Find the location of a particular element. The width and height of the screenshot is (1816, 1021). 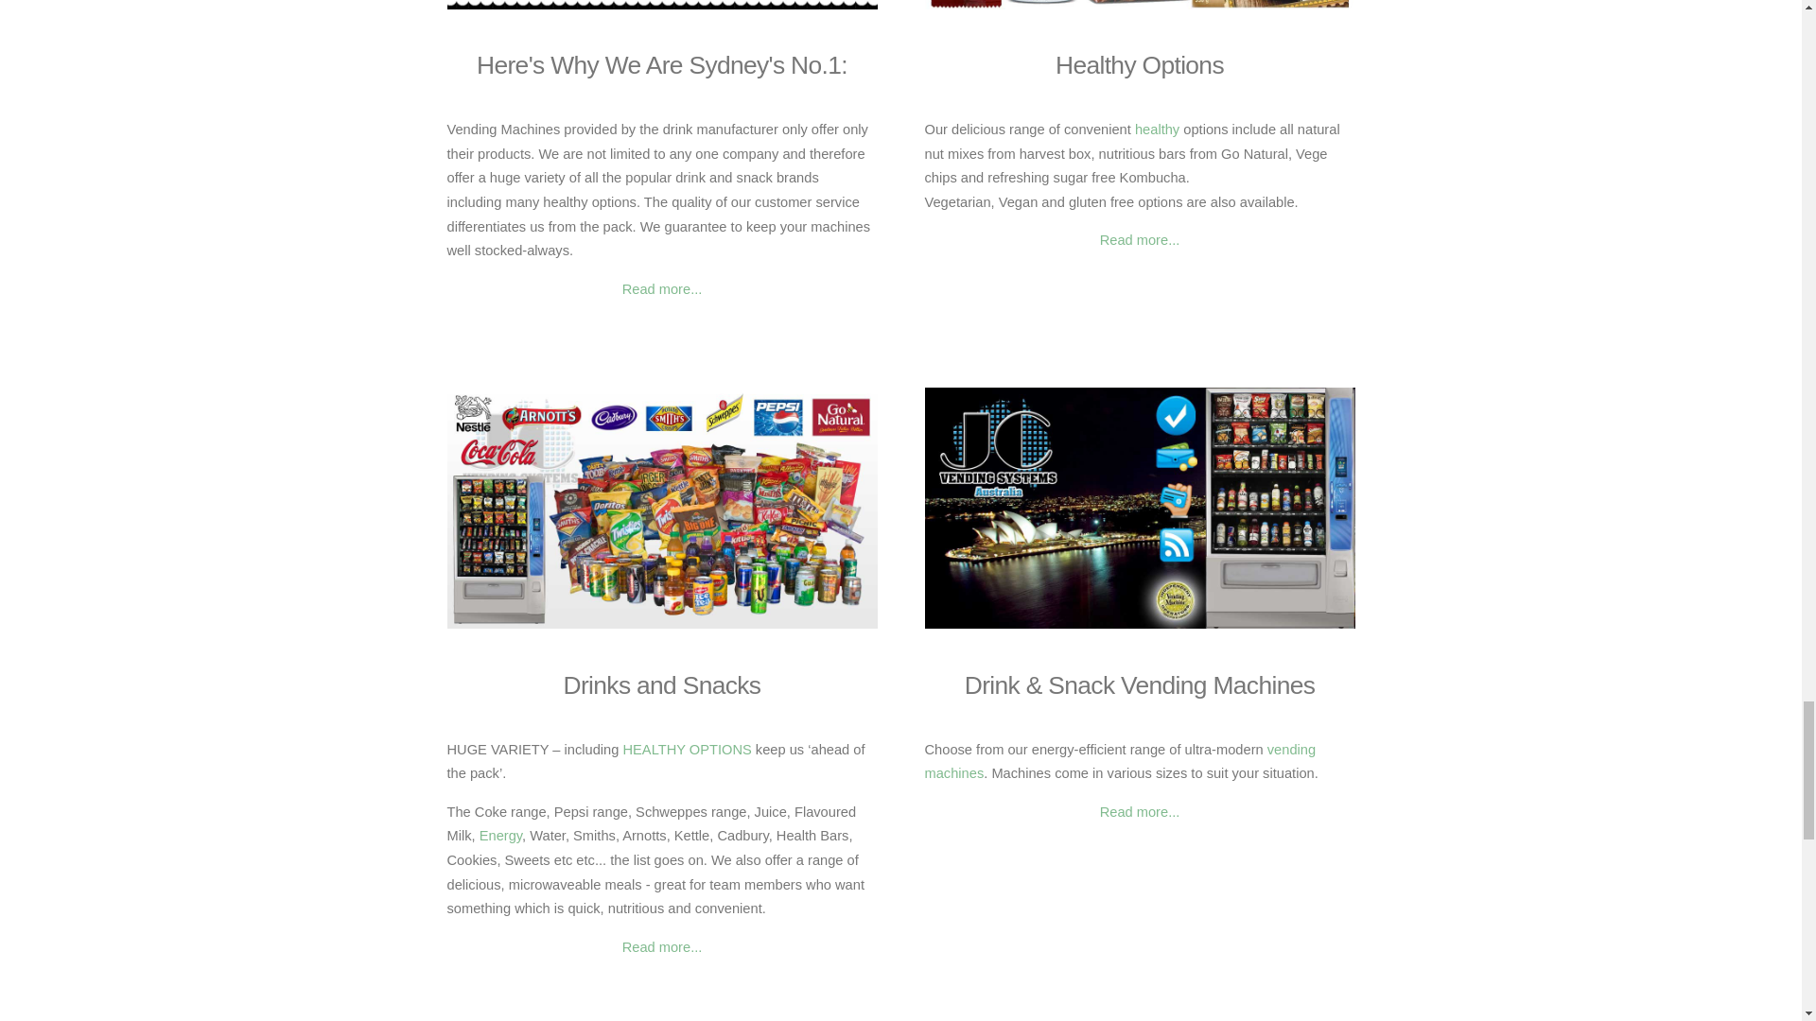

healthy is located at coordinates (1157, 129).